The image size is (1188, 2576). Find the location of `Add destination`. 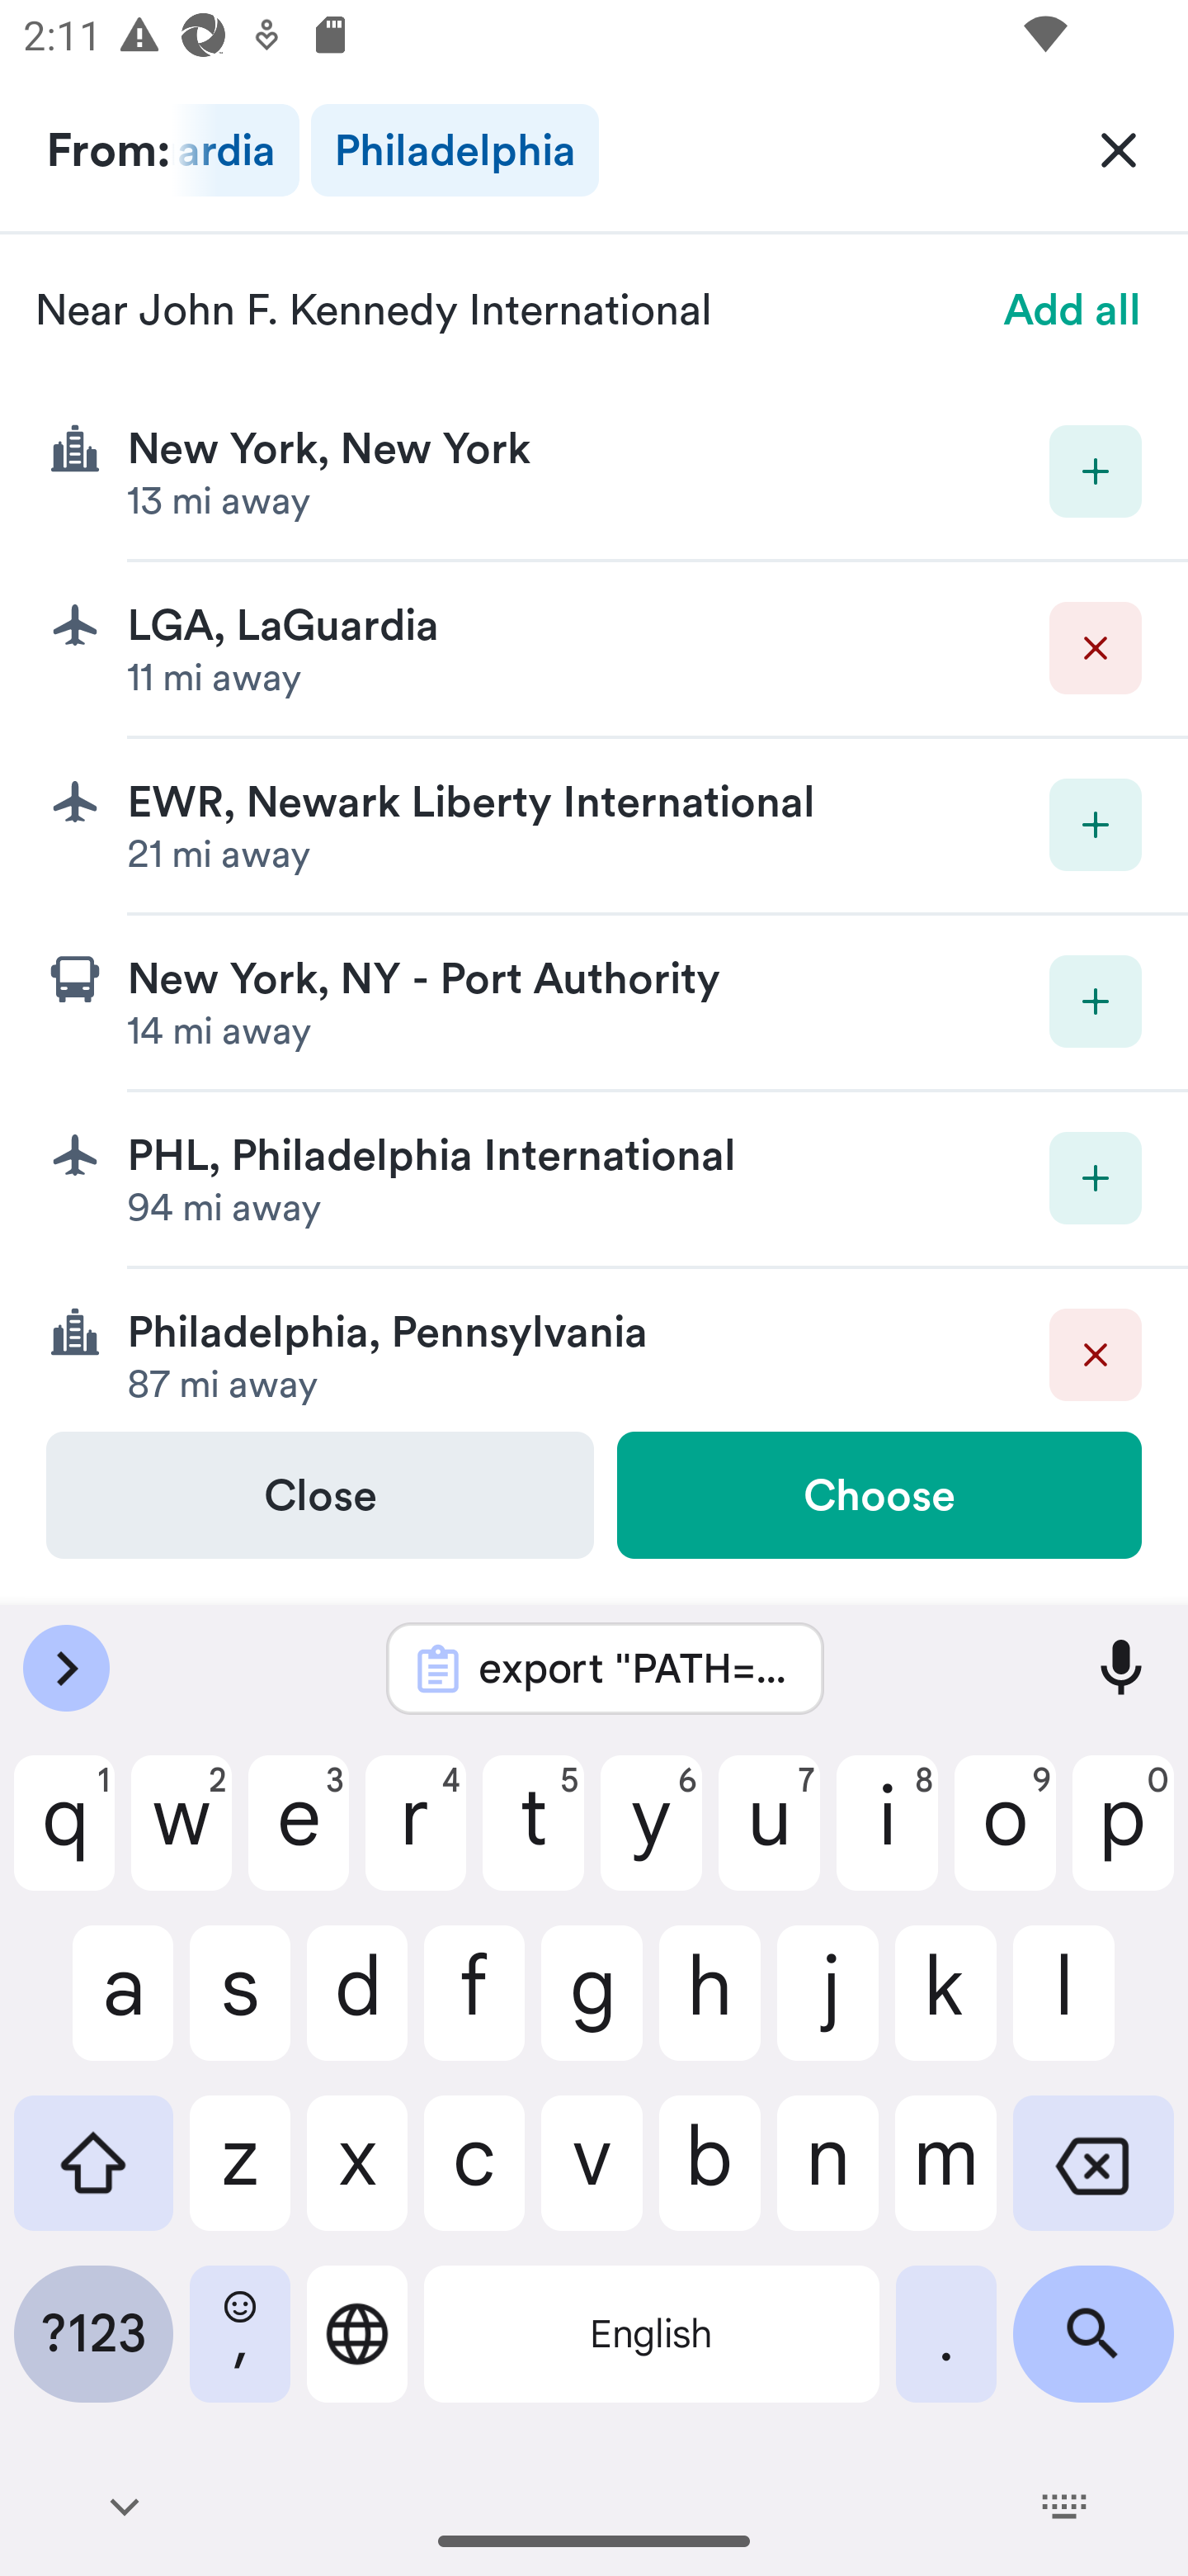

Add destination is located at coordinates (1096, 1177).